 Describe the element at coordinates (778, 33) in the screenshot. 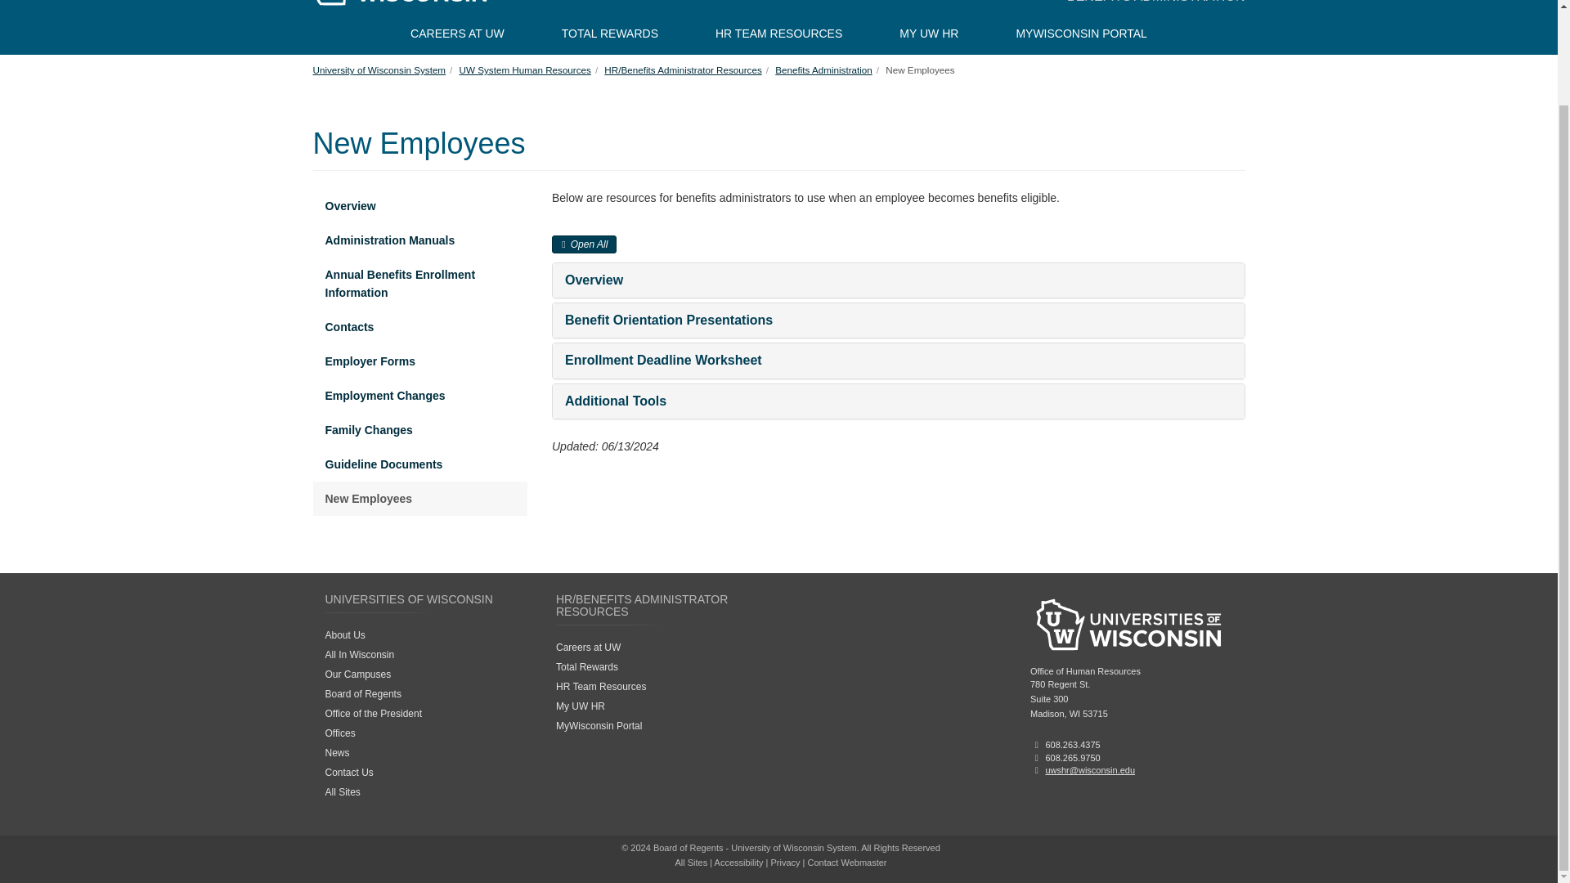

I see `HR TEAM RESOURCES` at that location.